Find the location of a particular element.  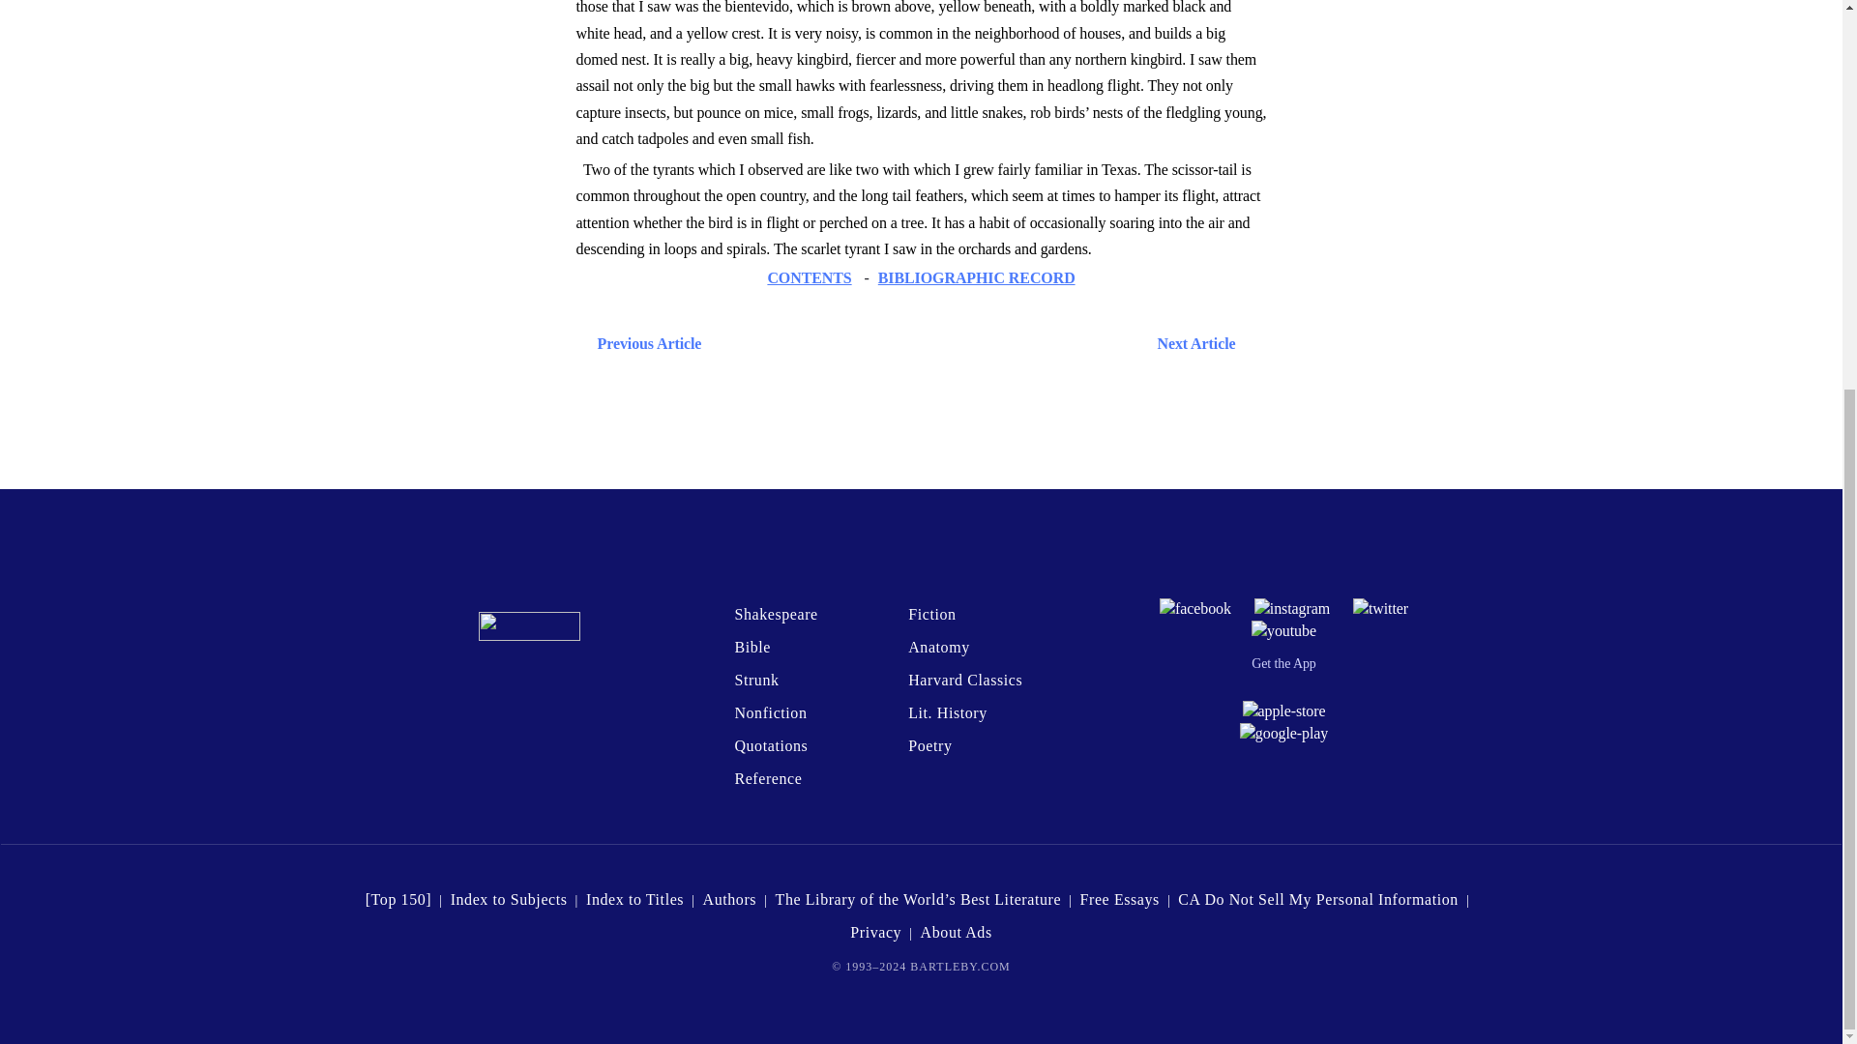

Harvard Classics is located at coordinates (965, 680).